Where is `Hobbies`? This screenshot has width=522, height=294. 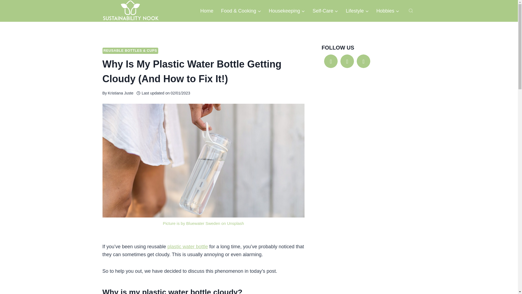
Hobbies is located at coordinates (388, 11).